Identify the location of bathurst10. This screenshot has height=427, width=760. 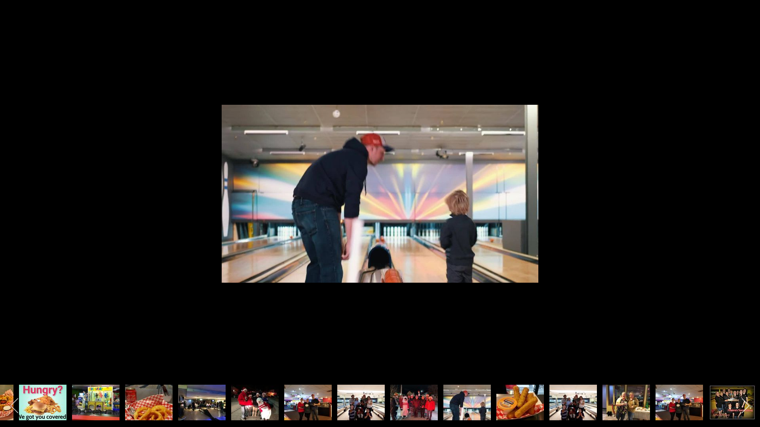
(374, 205).